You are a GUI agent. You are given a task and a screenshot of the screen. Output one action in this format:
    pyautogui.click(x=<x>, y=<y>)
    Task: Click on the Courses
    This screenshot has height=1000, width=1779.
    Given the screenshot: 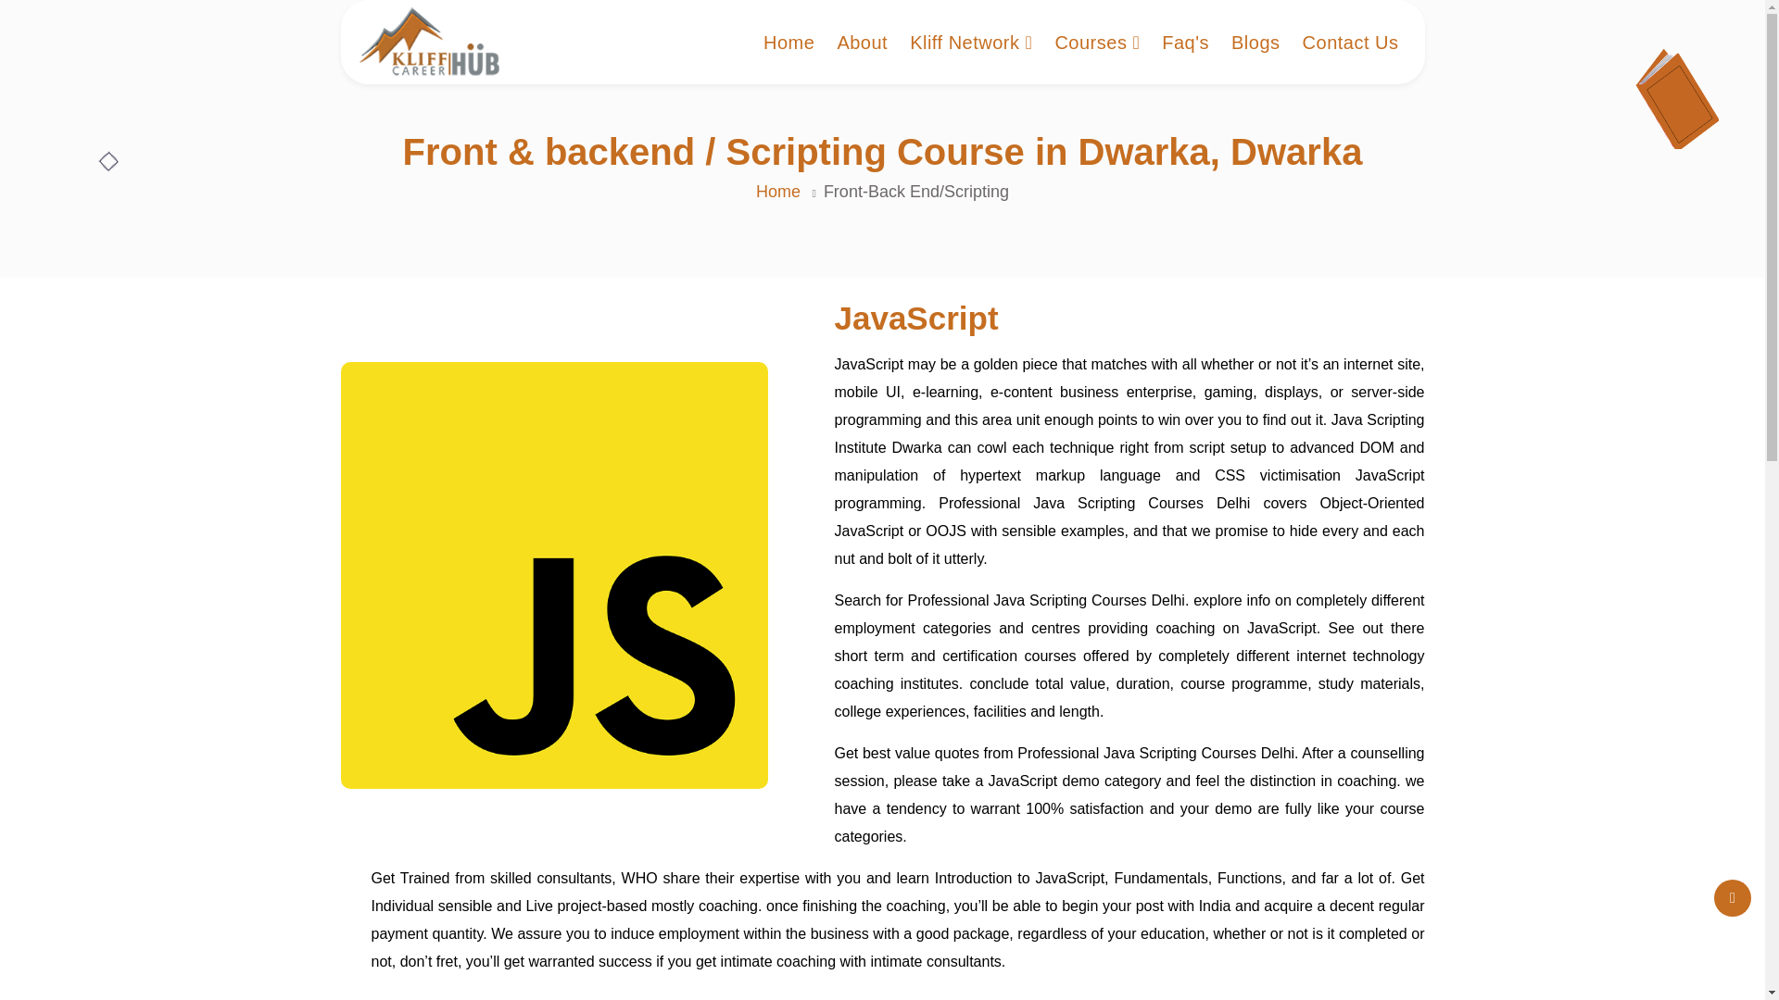 What is the action you would take?
    pyautogui.click(x=1097, y=42)
    